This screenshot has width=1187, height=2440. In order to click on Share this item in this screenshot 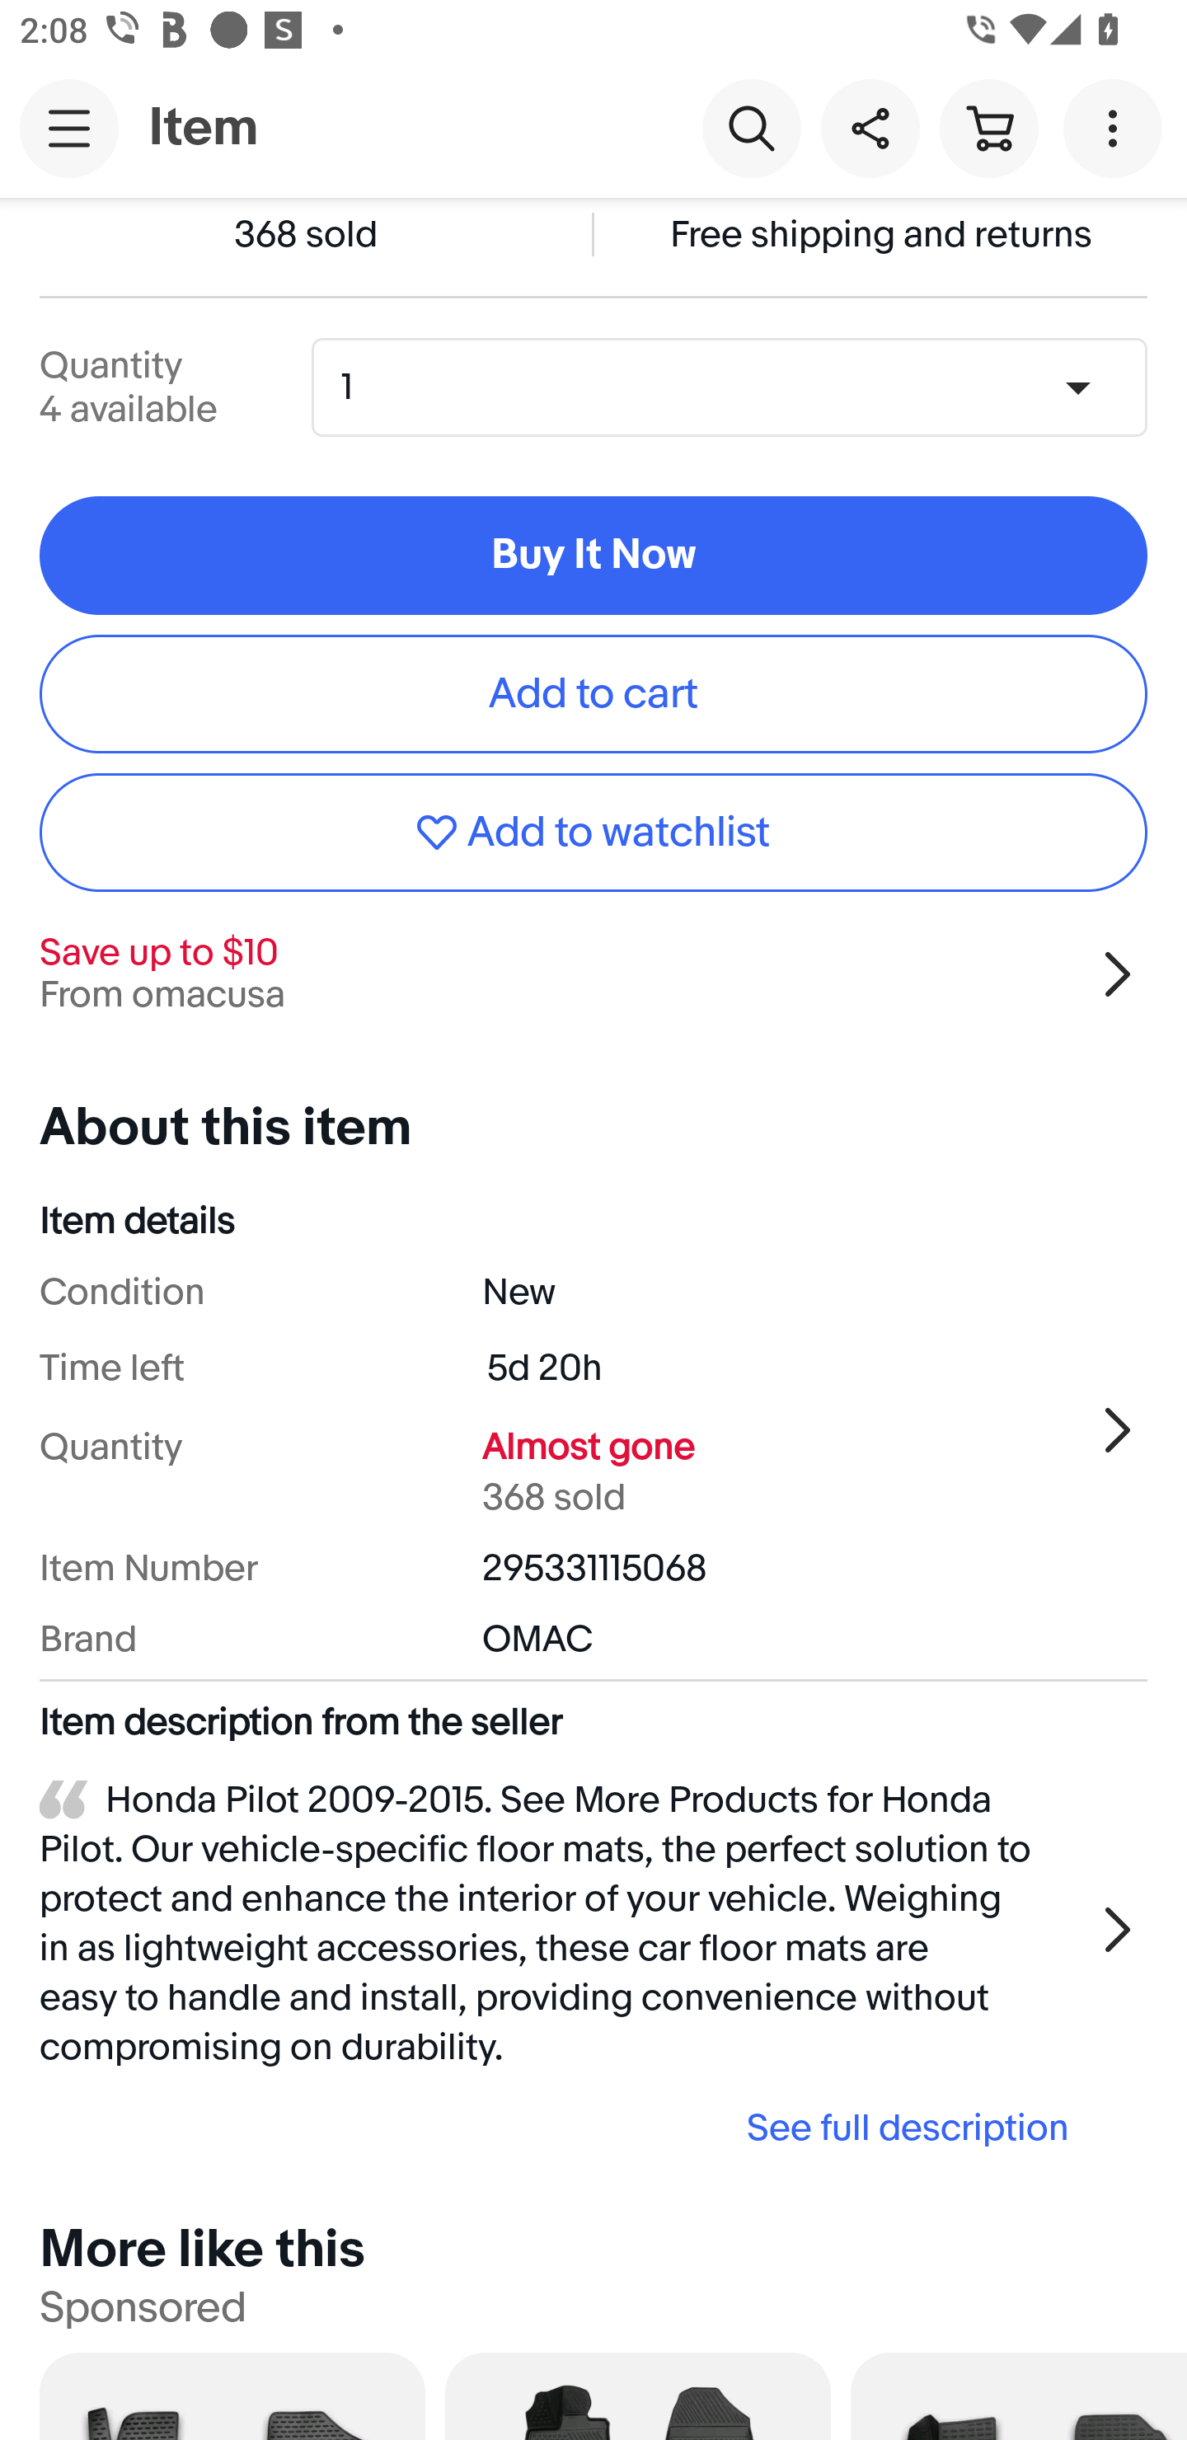, I will do `click(870, 127)`.